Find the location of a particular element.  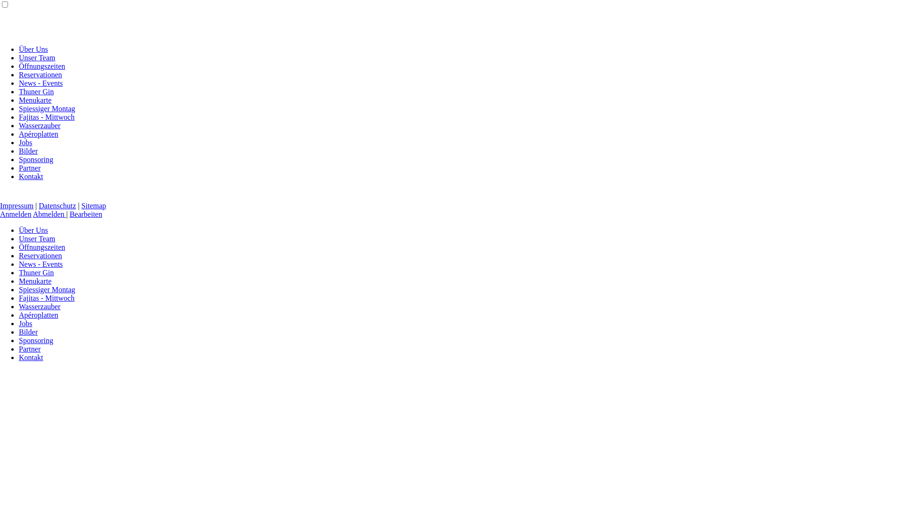

Wasserzauber is located at coordinates (40, 306).